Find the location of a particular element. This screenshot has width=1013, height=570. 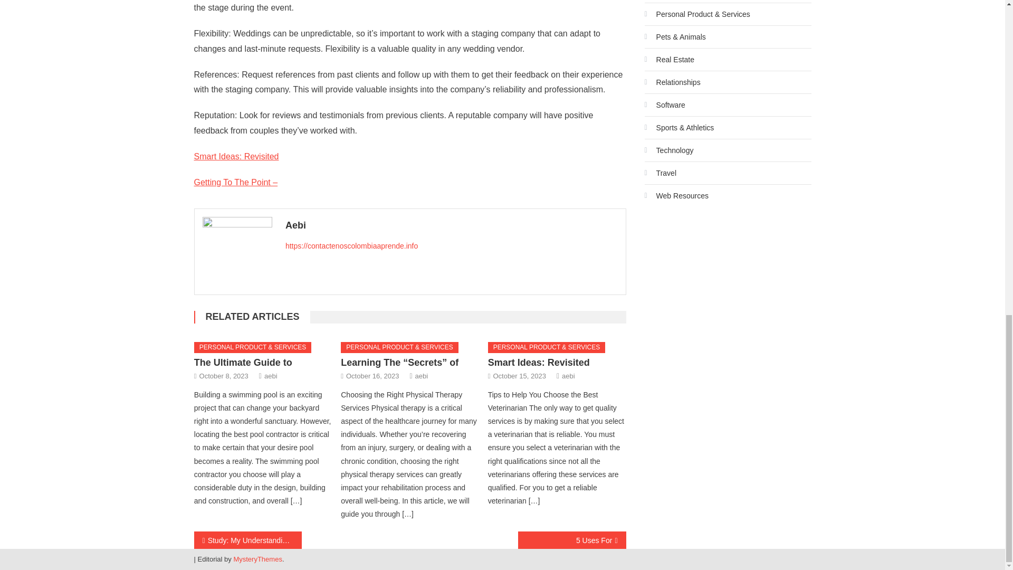

October 15, 2023 is located at coordinates (519, 376).